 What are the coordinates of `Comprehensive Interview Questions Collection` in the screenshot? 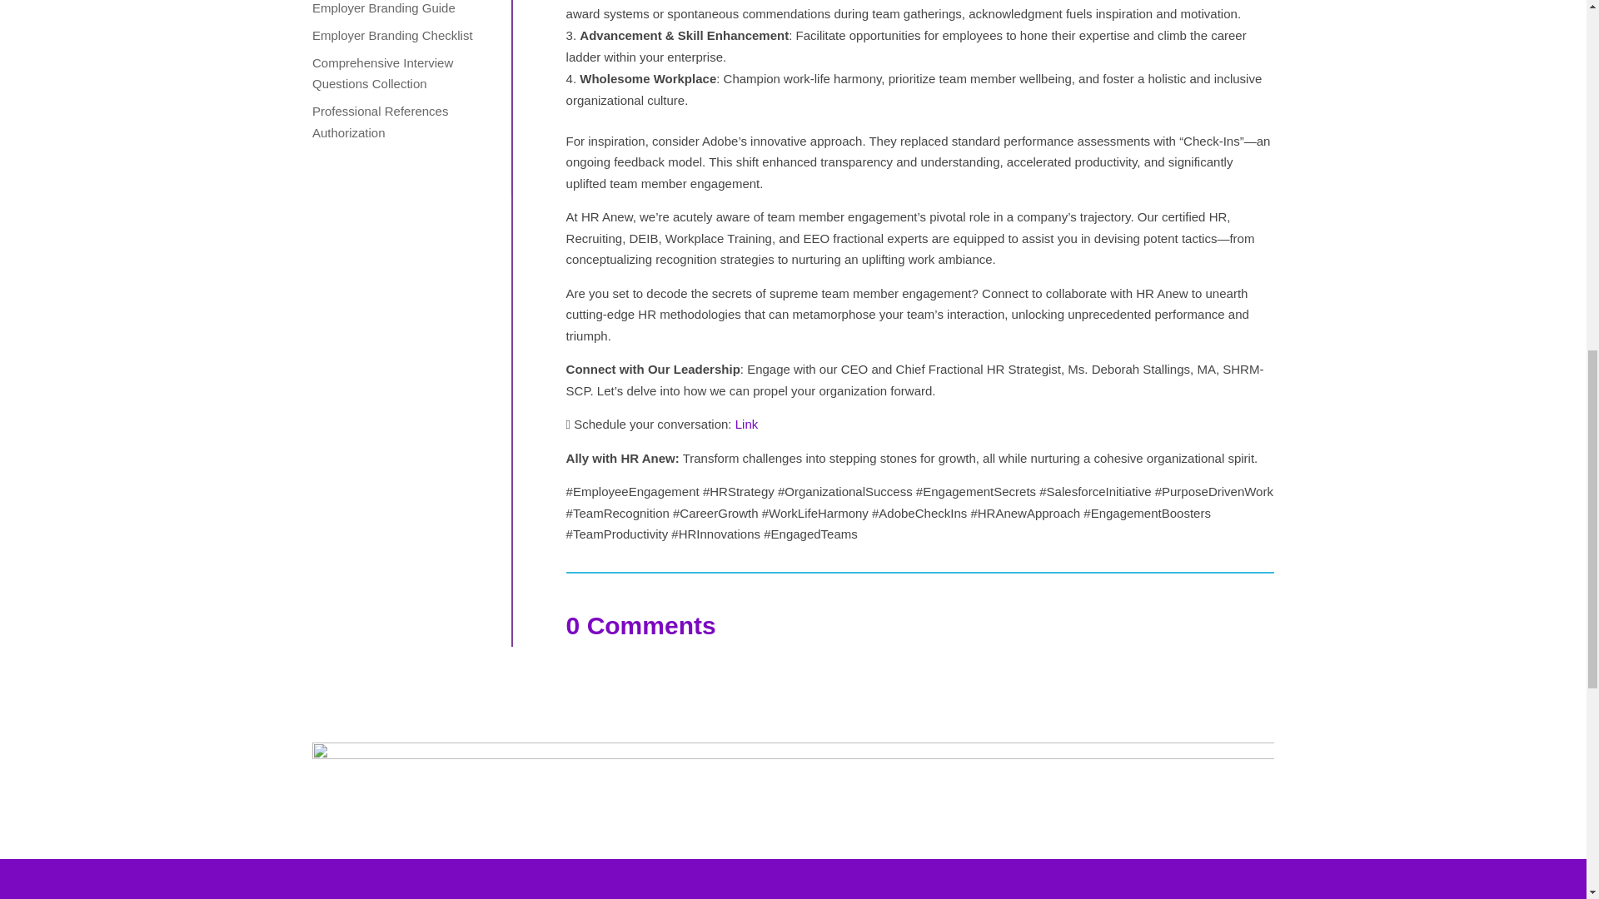 It's located at (381, 73).